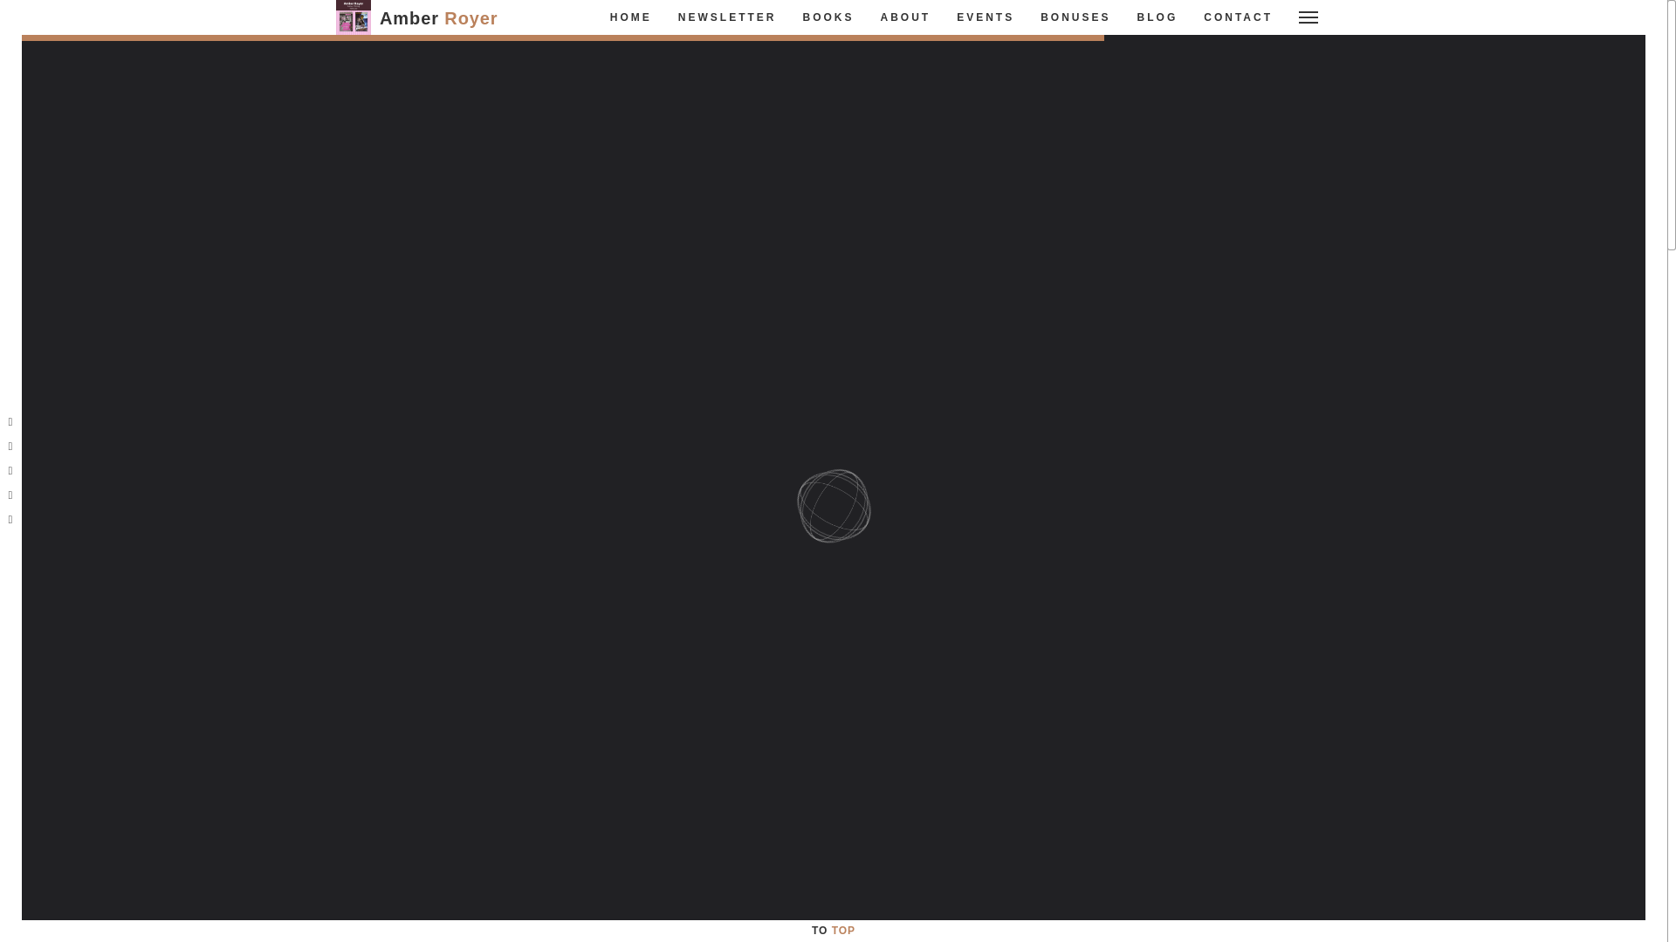 The width and height of the screenshot is (1676, 942). Describe the element at coordinates (1075, 17) in the screenshot. I see `No Comments` at that location.